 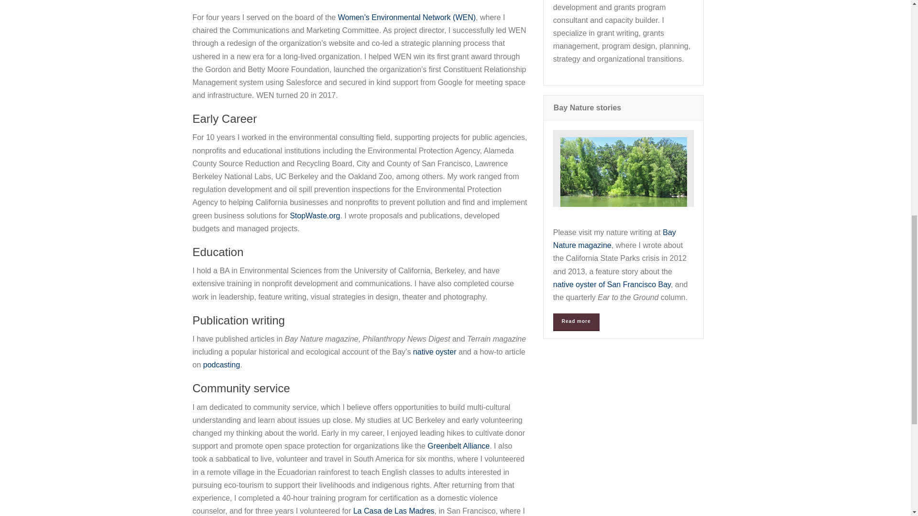 I want to click on Read more, so click(x=576, y=321).